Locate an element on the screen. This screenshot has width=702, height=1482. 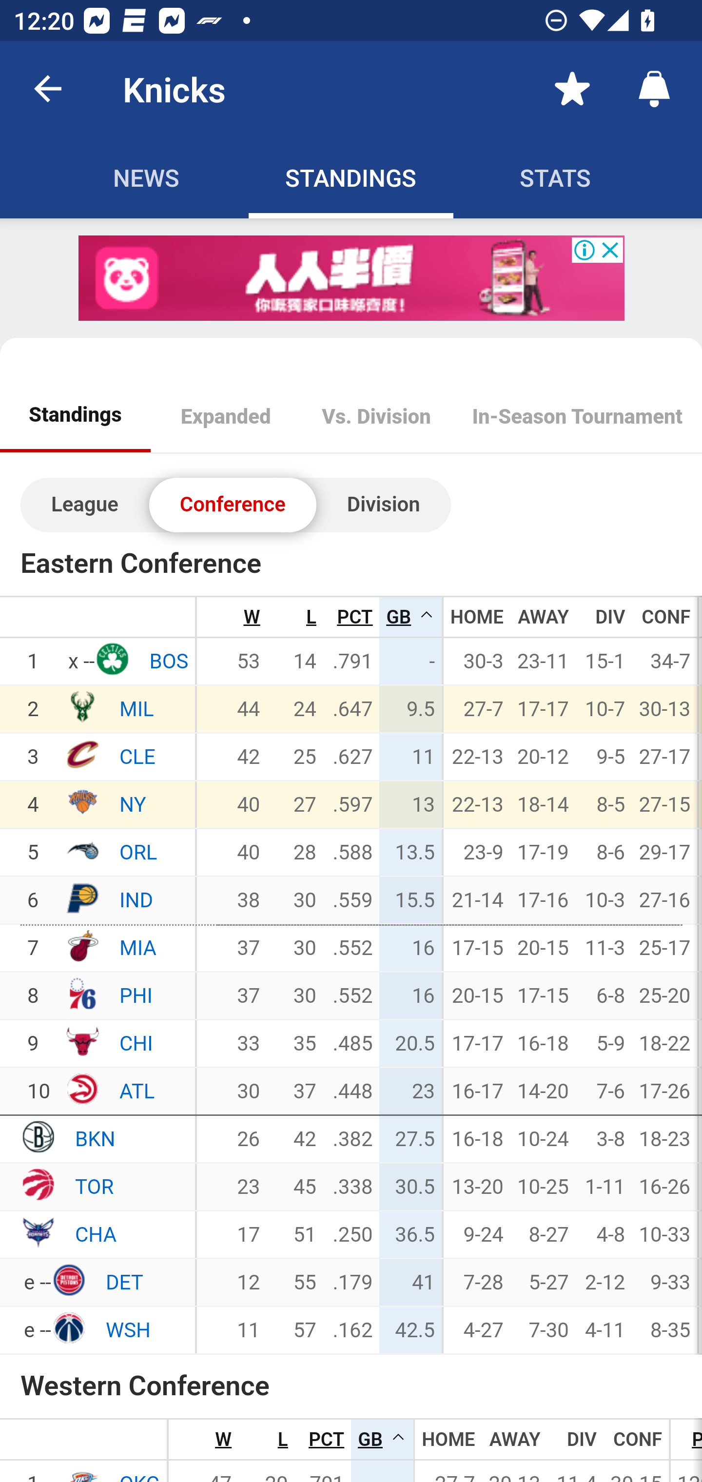
MIL Milwaukee Bucks is located at coordinates (137, 709).